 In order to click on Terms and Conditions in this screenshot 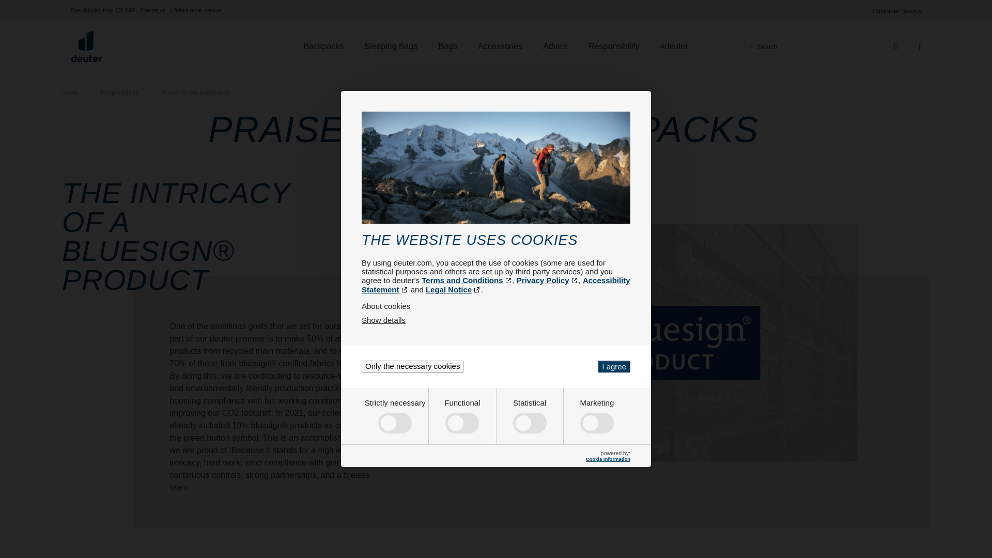, I will do `click(467, 280)`.